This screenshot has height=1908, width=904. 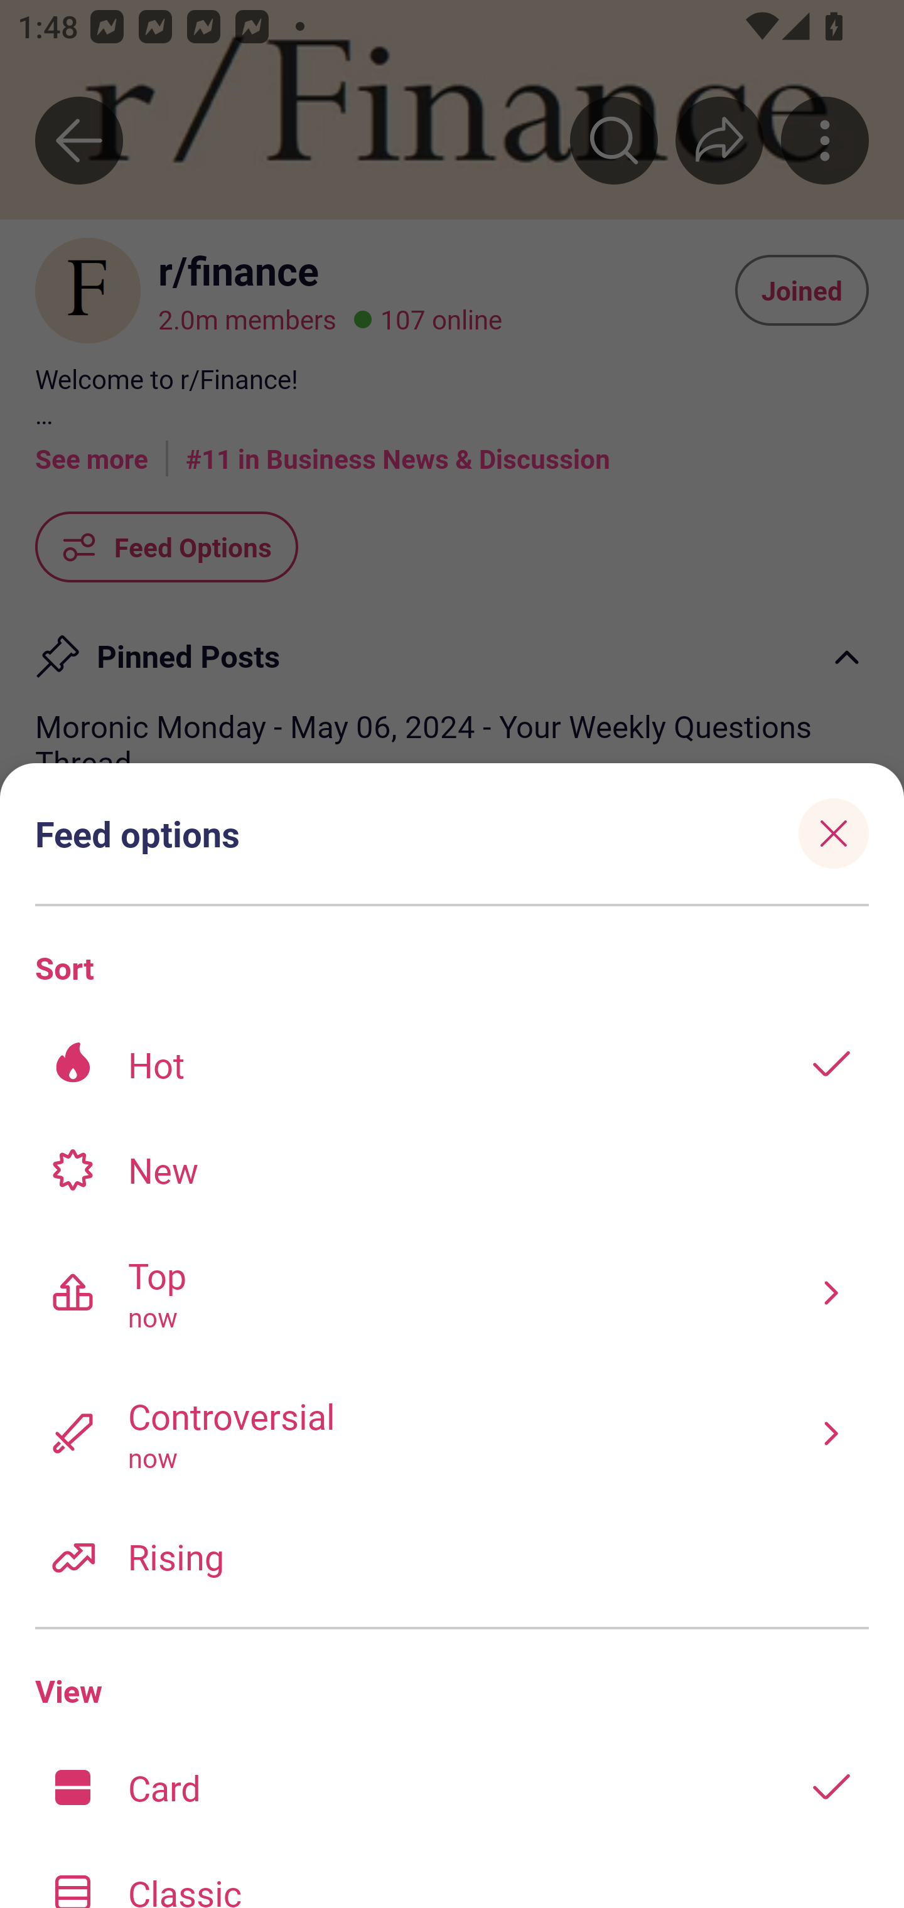 I want to click on Close sheet, so click(x=834, y=832).